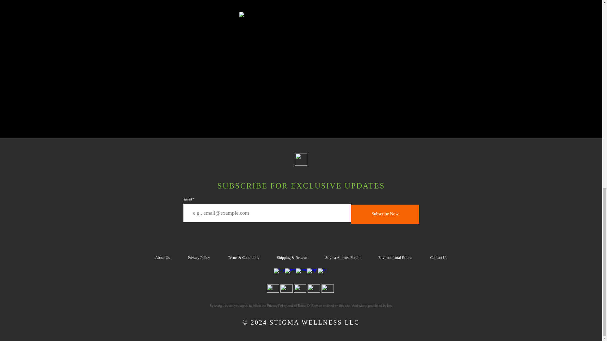 The width and height of the screenshot is (607, 341). What do you see at coordinates (395, 258) in the screenshot?
I see `Environmental Efforts` at bounding box center [395, 258].